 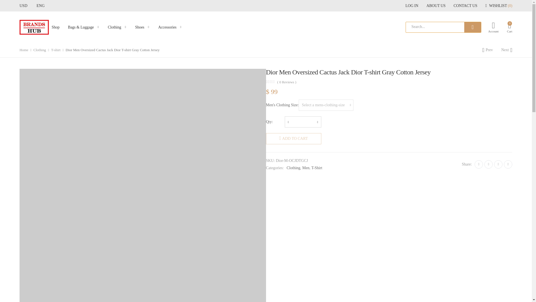 What do you see at coordinates (43, 6) in the screenshot?
I see `ENG` at bounding box center [43, 6].